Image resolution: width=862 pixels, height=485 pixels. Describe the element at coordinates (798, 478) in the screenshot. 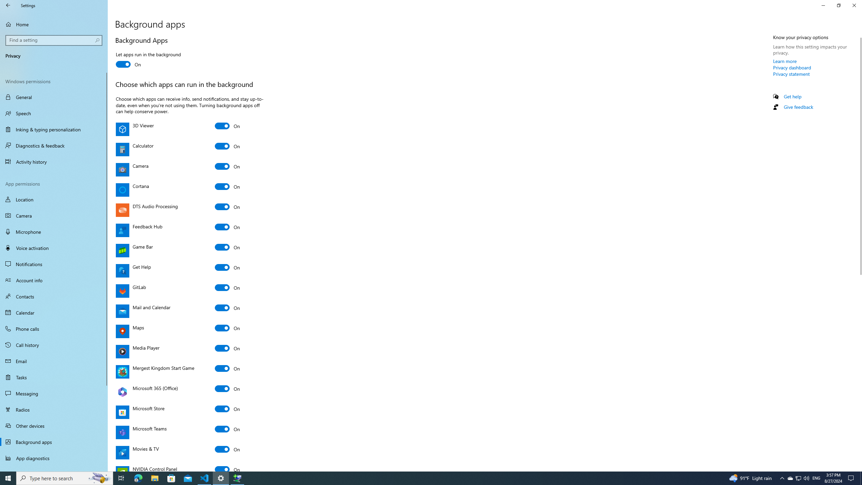

I see `Calculator` at that location.